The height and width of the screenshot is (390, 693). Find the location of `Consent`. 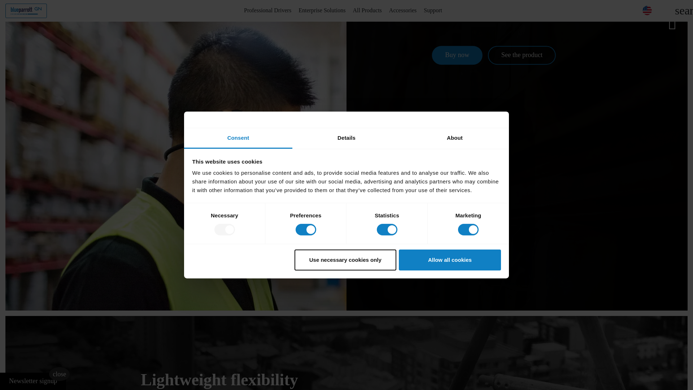

Consent is located at coordinates (238, 138).